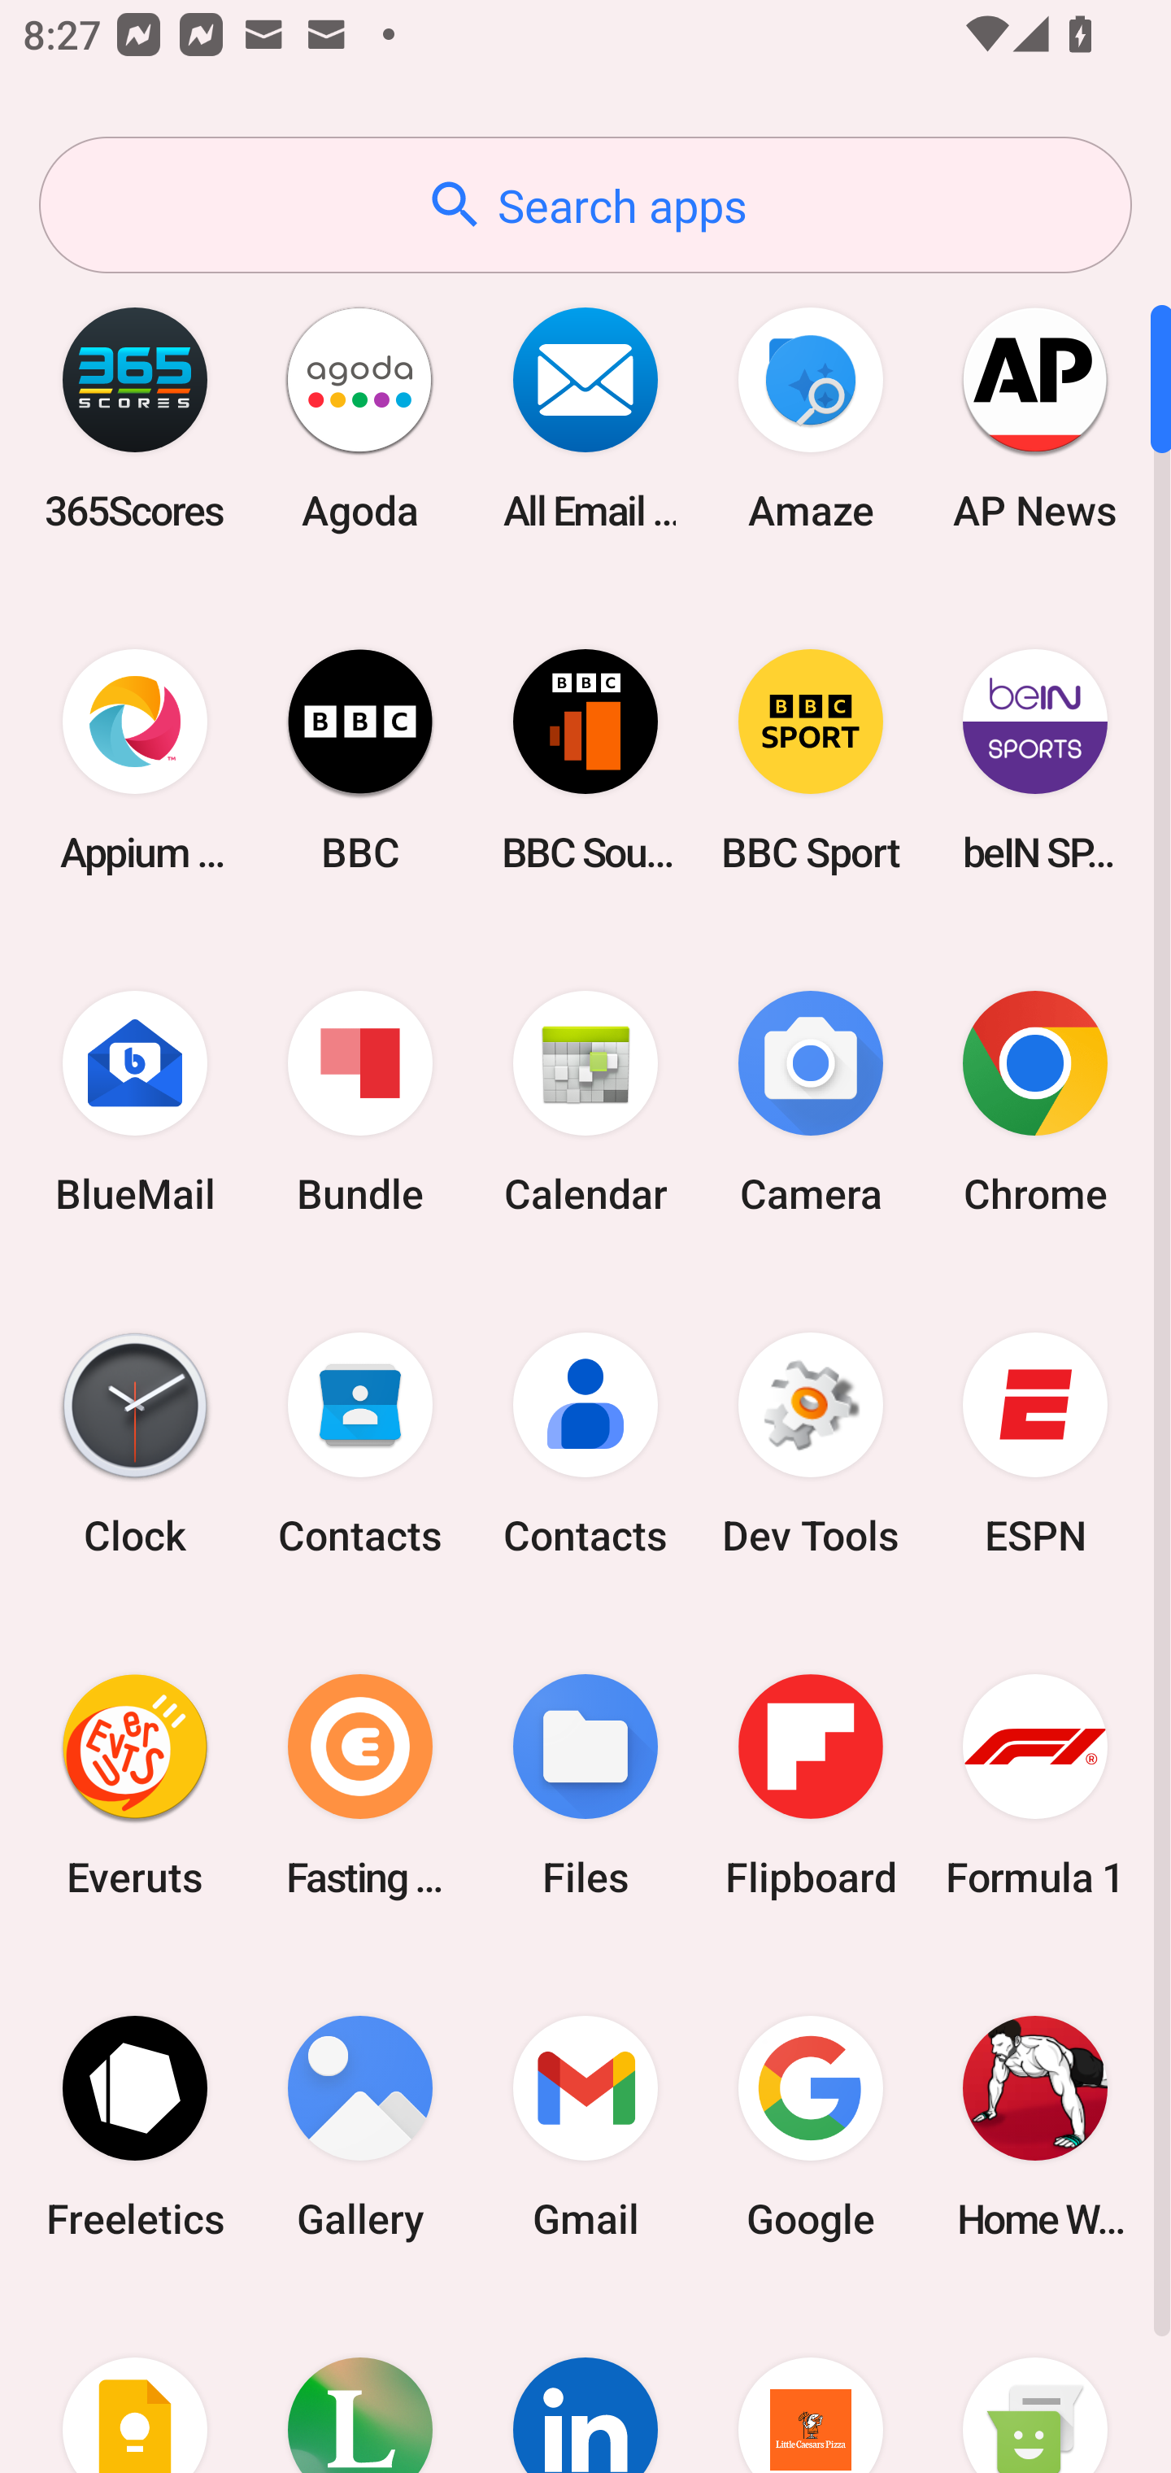 The height and width of the screenshot is (2473, 1171). What do you see at coordinates (585, 2385) in the screenshot?
I see `LinkedIn` at bounding box center [585, 2385].